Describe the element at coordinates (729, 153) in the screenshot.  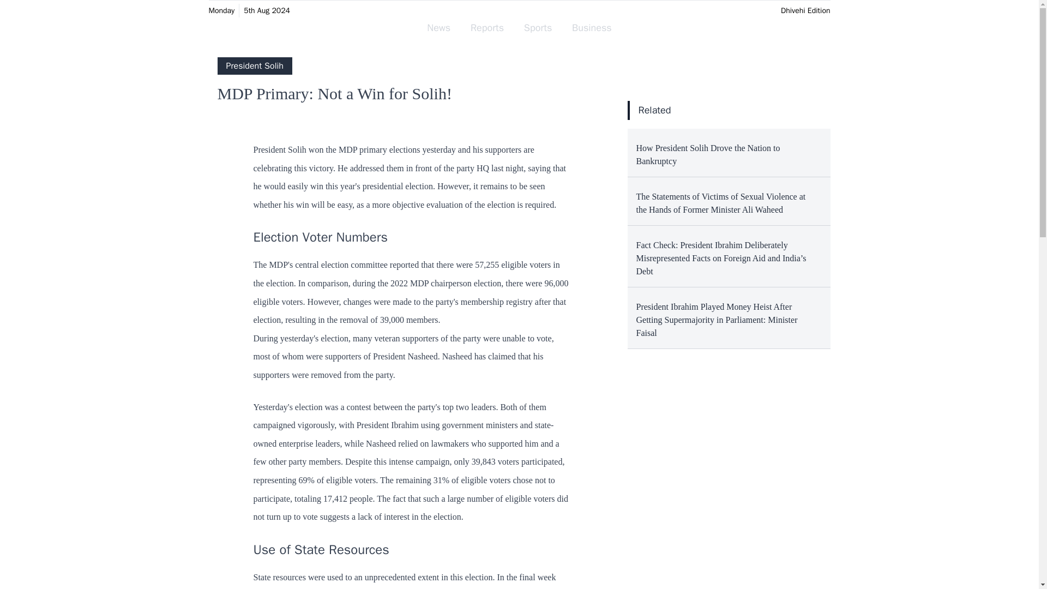
I see `How President Solih Drove the Nation to Bankruptcy` at that location.